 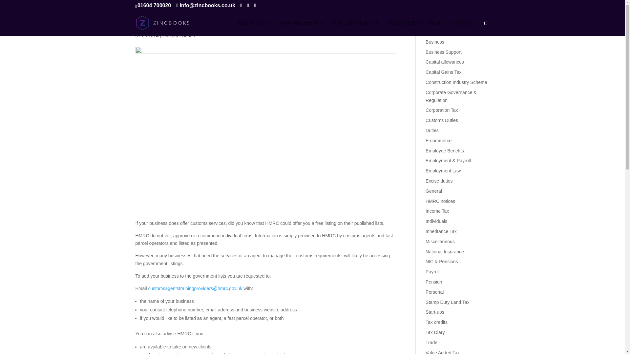 What do you see at coordinates (154, 5) in the screenshot?
I see `01604 700020` at bounding box center [154, 5].